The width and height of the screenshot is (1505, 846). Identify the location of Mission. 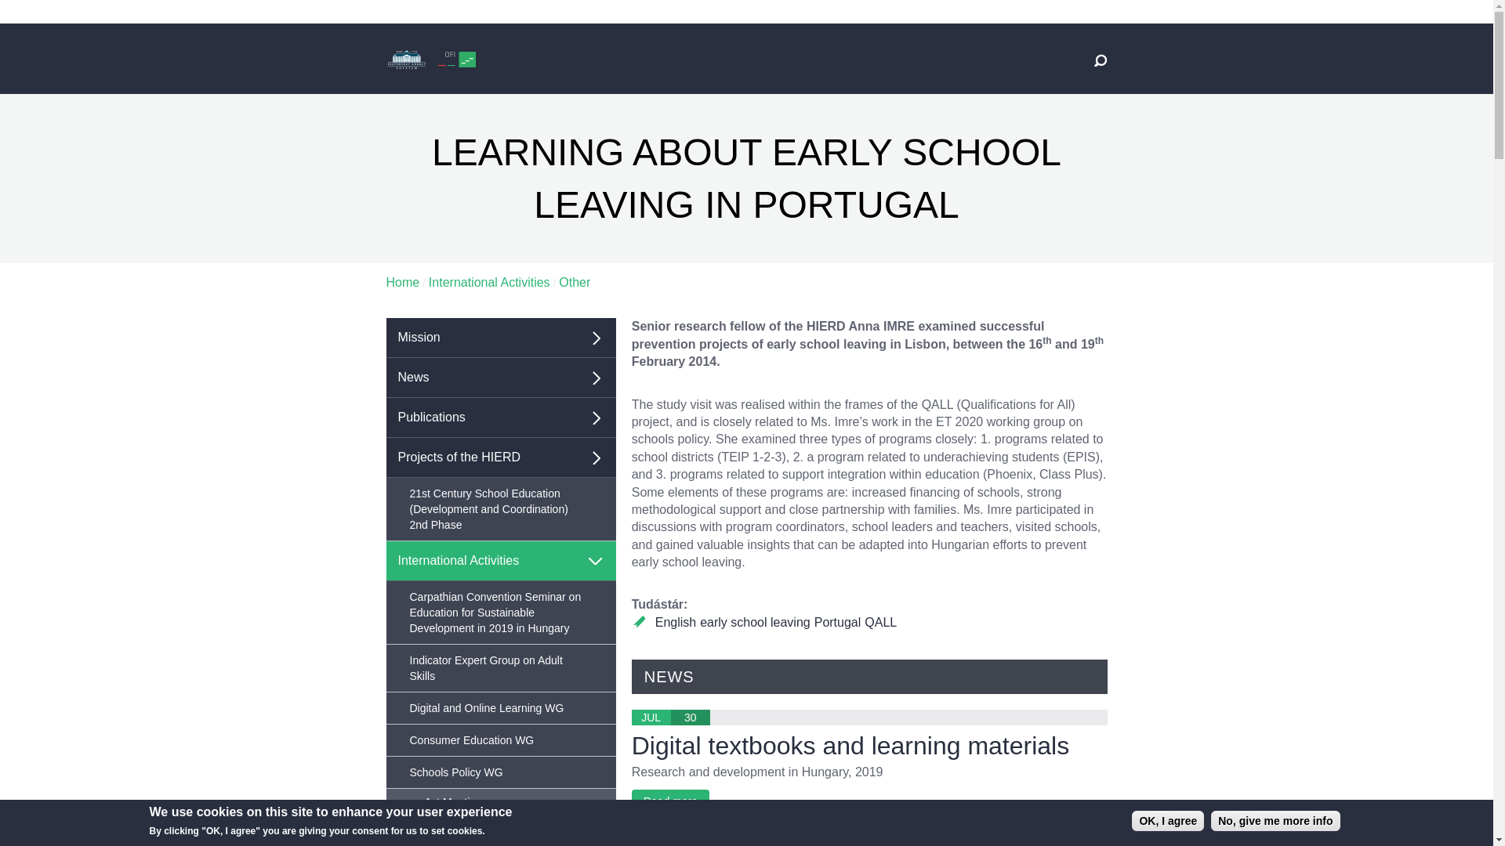
(500, 338).